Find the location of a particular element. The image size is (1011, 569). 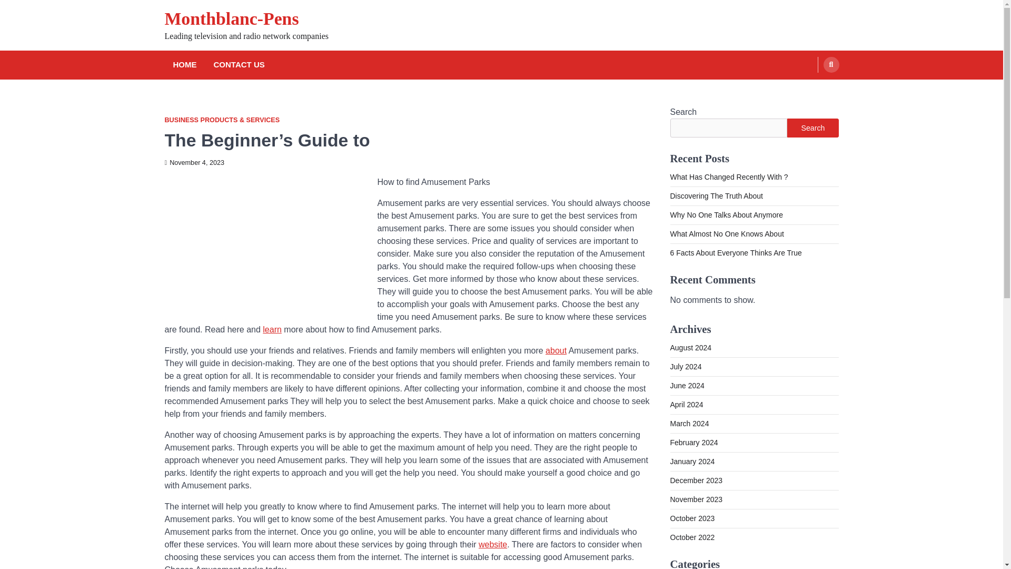

Search is located at coordinates (831, 65).